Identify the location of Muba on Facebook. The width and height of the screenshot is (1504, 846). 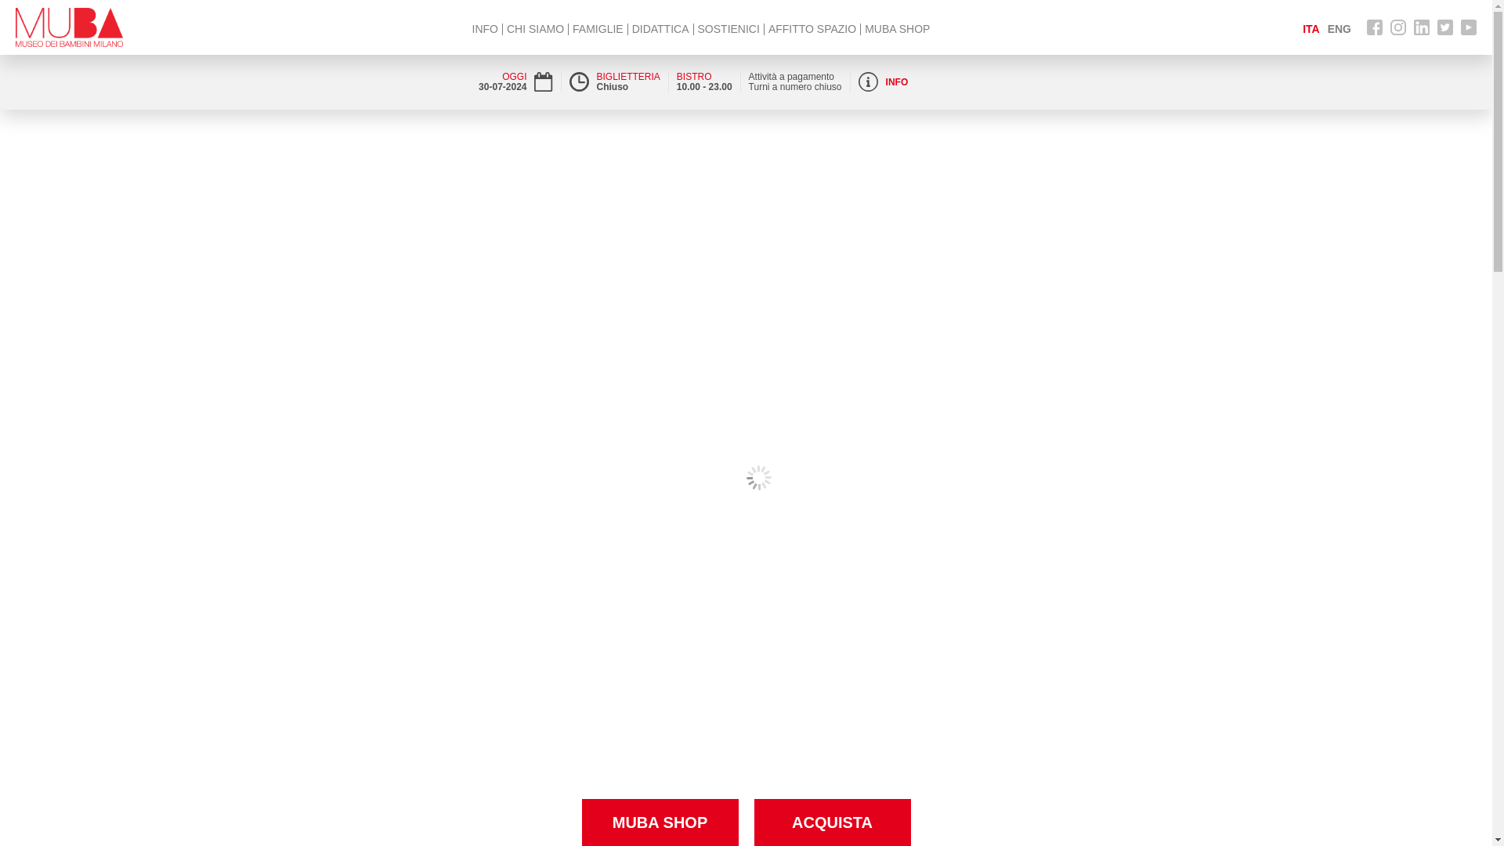
(1374, 20).